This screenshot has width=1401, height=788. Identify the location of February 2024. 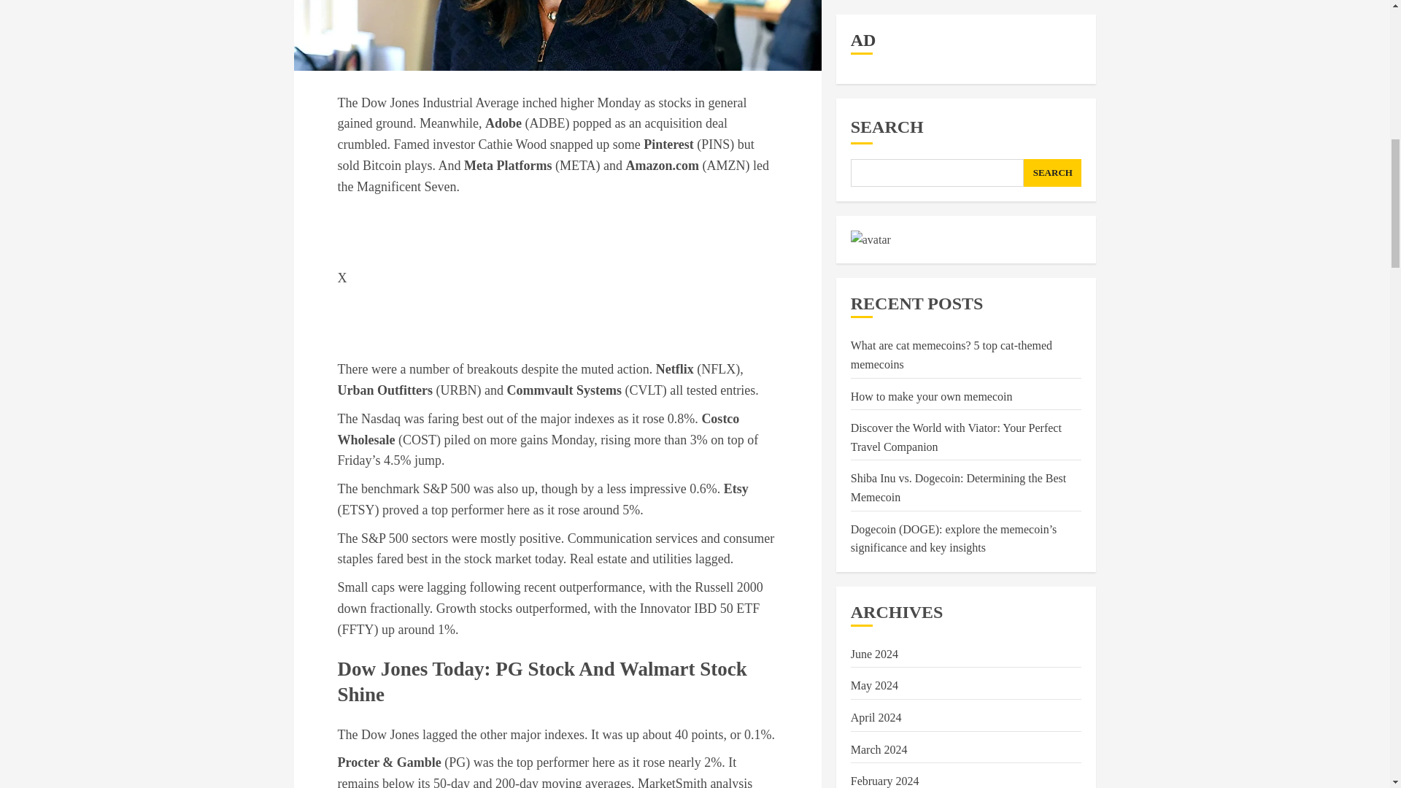
(884, 293).